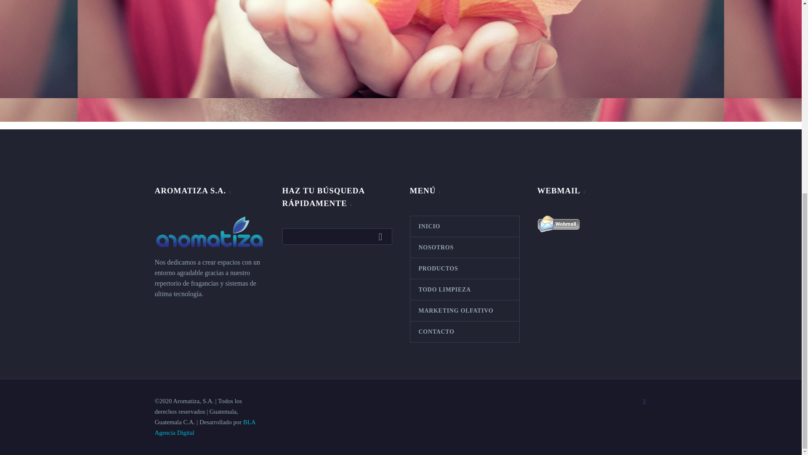  What do you see at coordinates (464, 332) in the screenshot?
I see `CONTACTO` at bounding box center [464, 332].